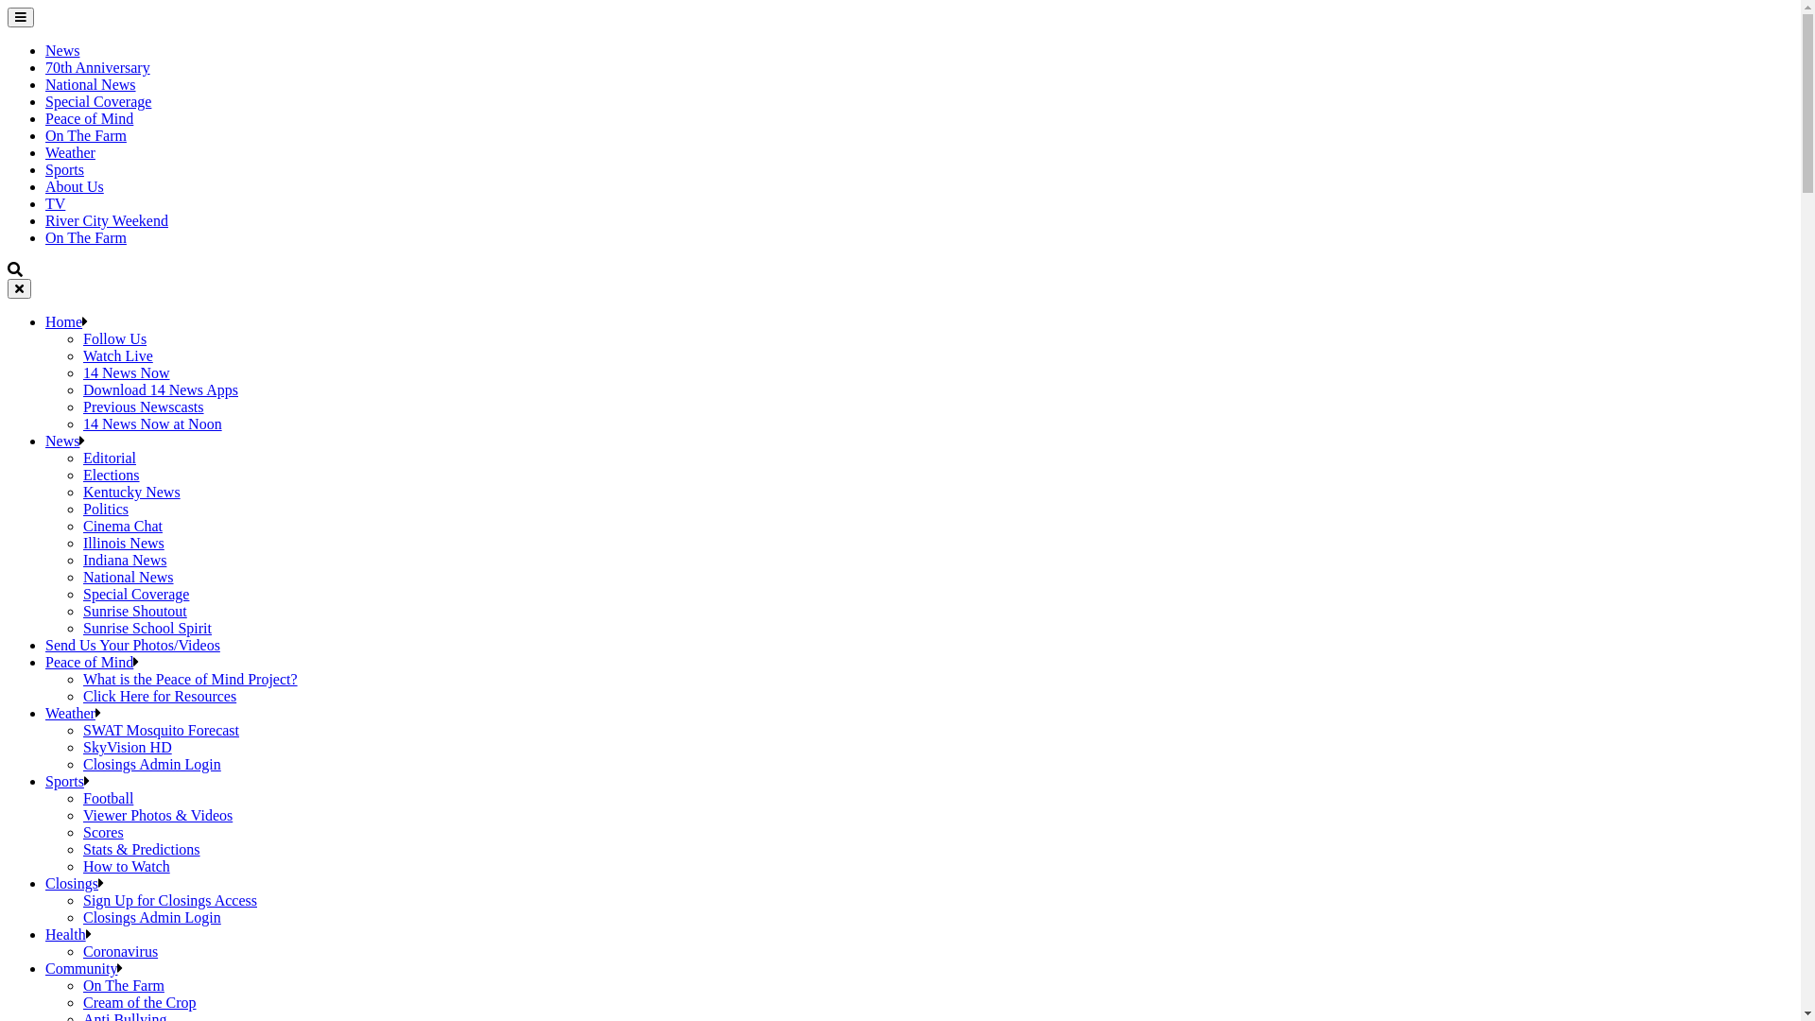  I want to click on Home, so click(64, 321).